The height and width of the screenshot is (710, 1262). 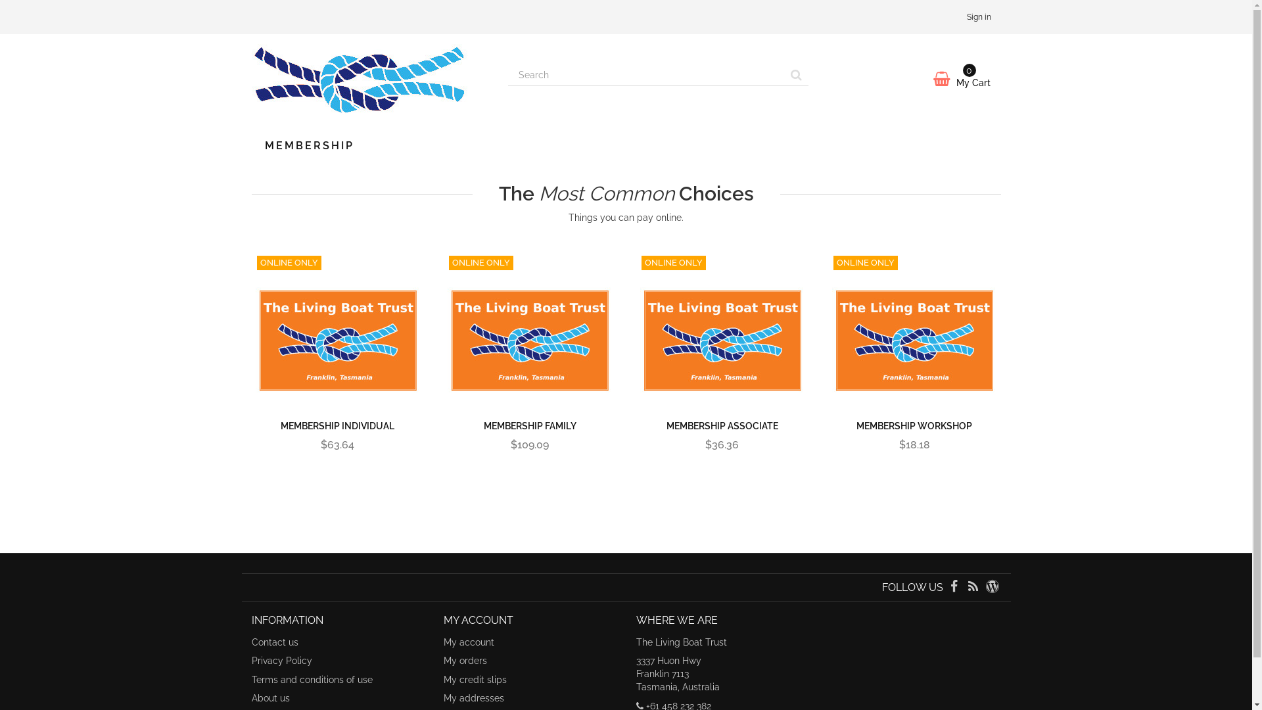 I want to click on Membership Associate, so click(x=722, y=333).